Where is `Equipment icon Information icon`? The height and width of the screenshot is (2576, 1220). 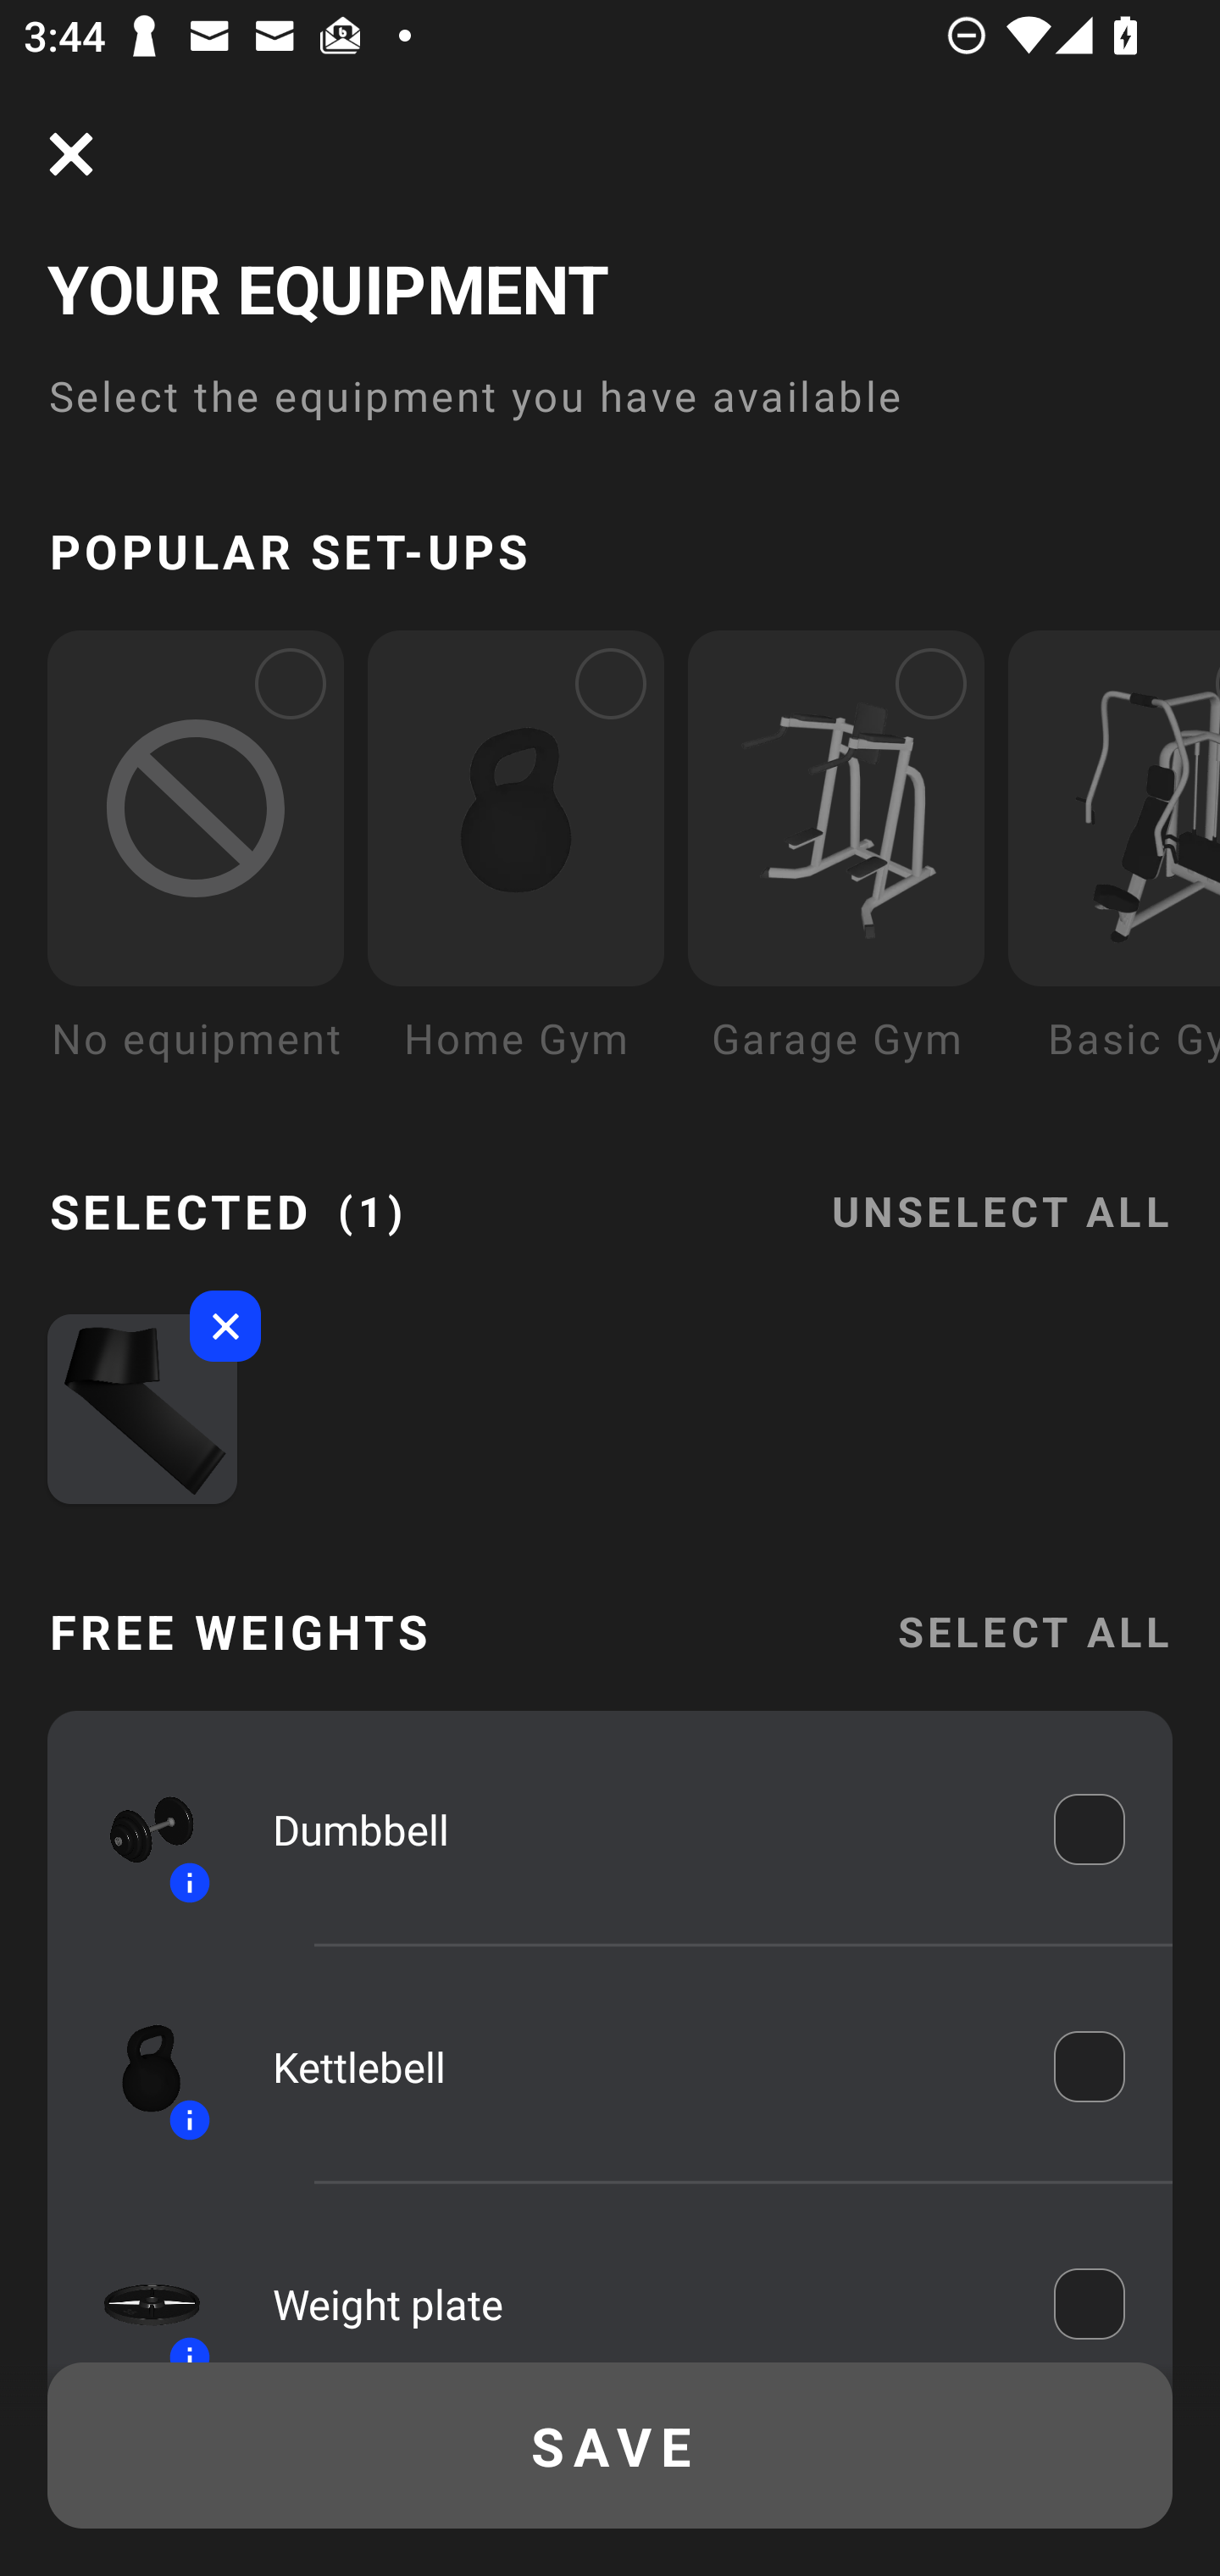
Equipment icon Information icon is located at coordinates (136, 1830).